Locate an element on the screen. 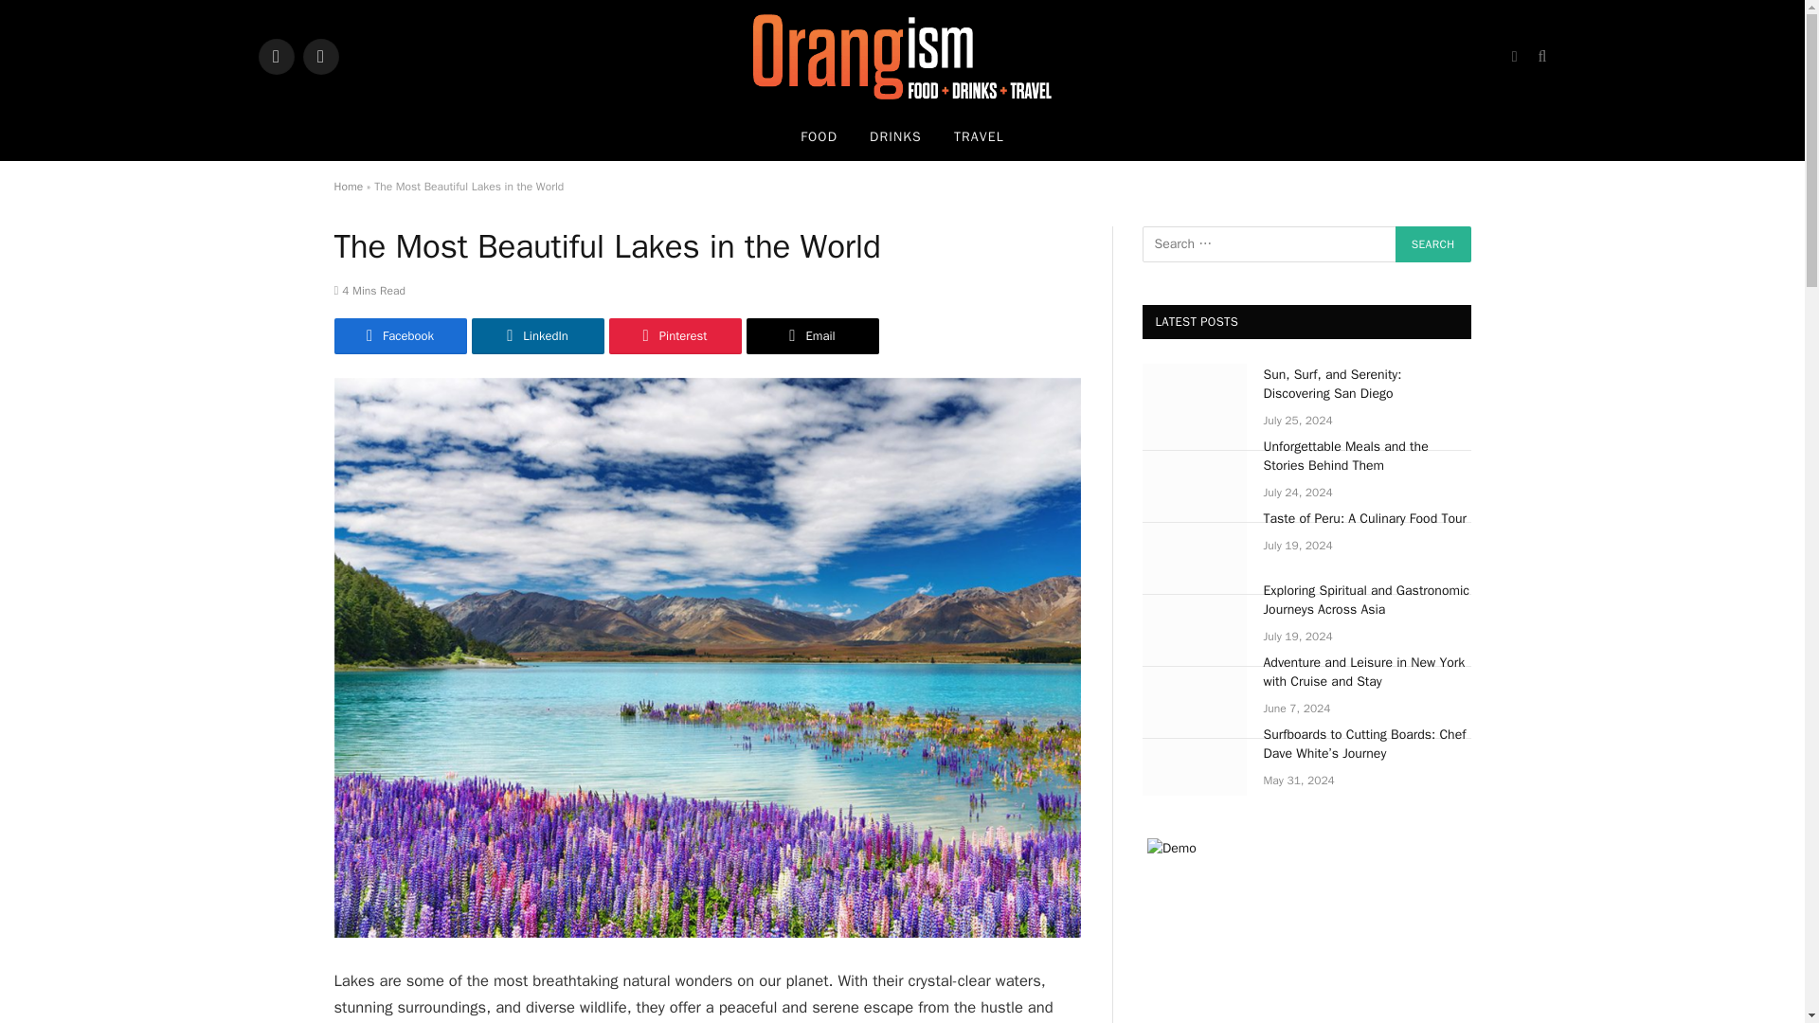 Image resolution: width=1819 pixels, height=1023 pixels. Share on LinkedIn is located at coordinates (537, 335).